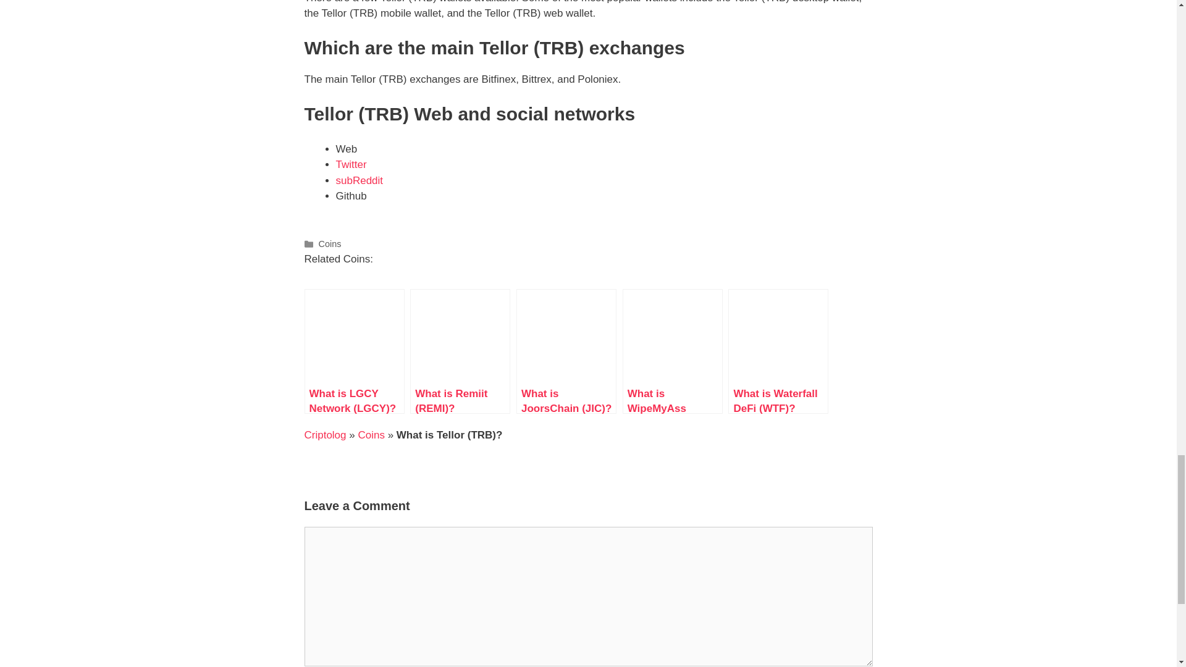 The height and width of the screenshot is (667, 1186). Describe the element at coordinates (360, 180) in the screenshot. I see `subReddit` at that location.